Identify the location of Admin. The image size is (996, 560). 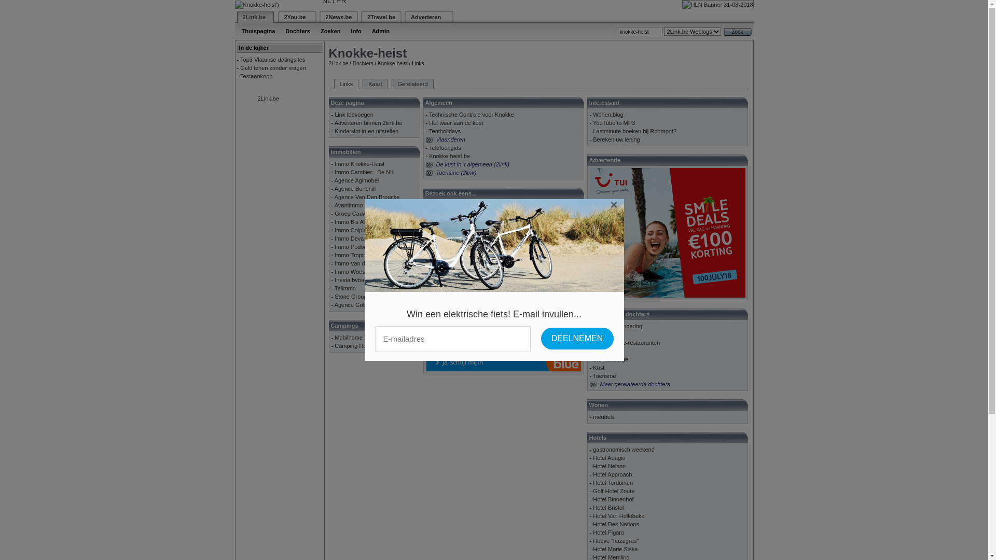
(381, 31).